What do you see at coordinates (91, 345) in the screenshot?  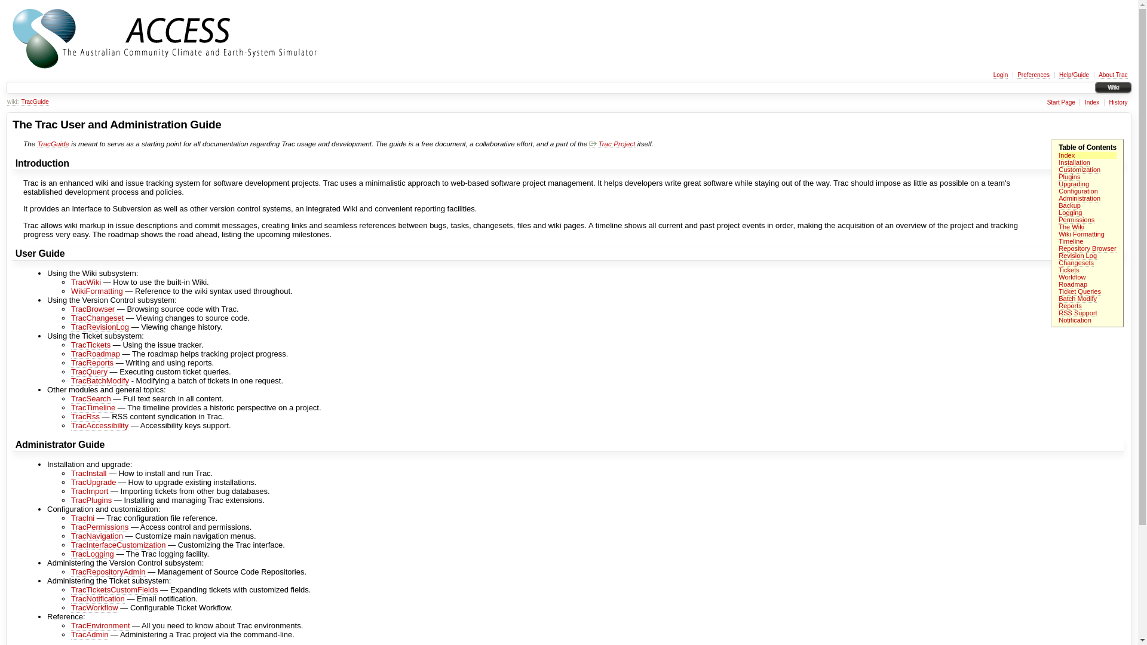 I see `TracTickets` at bounding box center [91, 345].